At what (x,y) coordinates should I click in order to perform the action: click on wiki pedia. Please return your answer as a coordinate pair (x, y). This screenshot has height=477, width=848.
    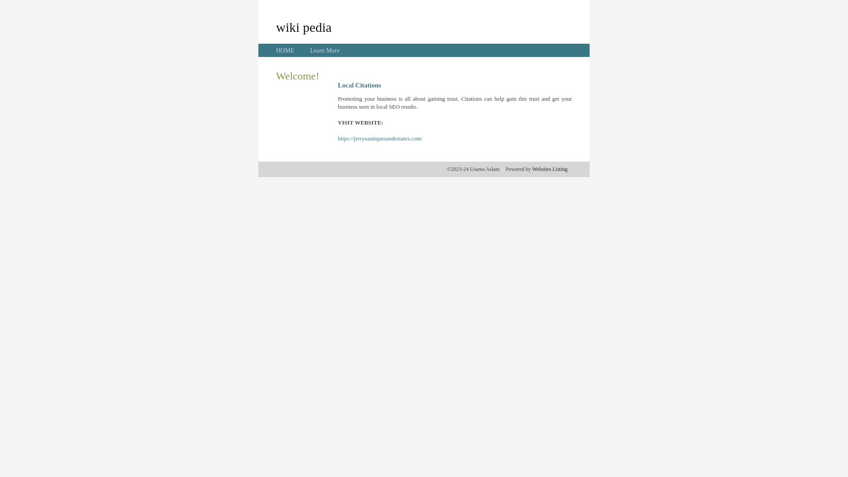
    Looking at the image, I should click on (304, 27).